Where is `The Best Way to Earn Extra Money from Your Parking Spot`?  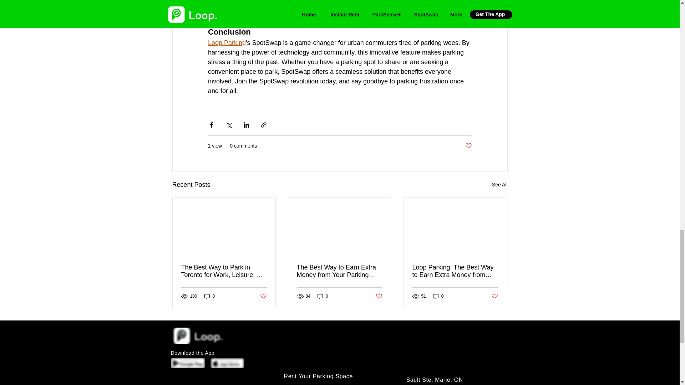 The Best Way to Earn Extra Money from Your Parking Spot is located at coordinates (339, 271).